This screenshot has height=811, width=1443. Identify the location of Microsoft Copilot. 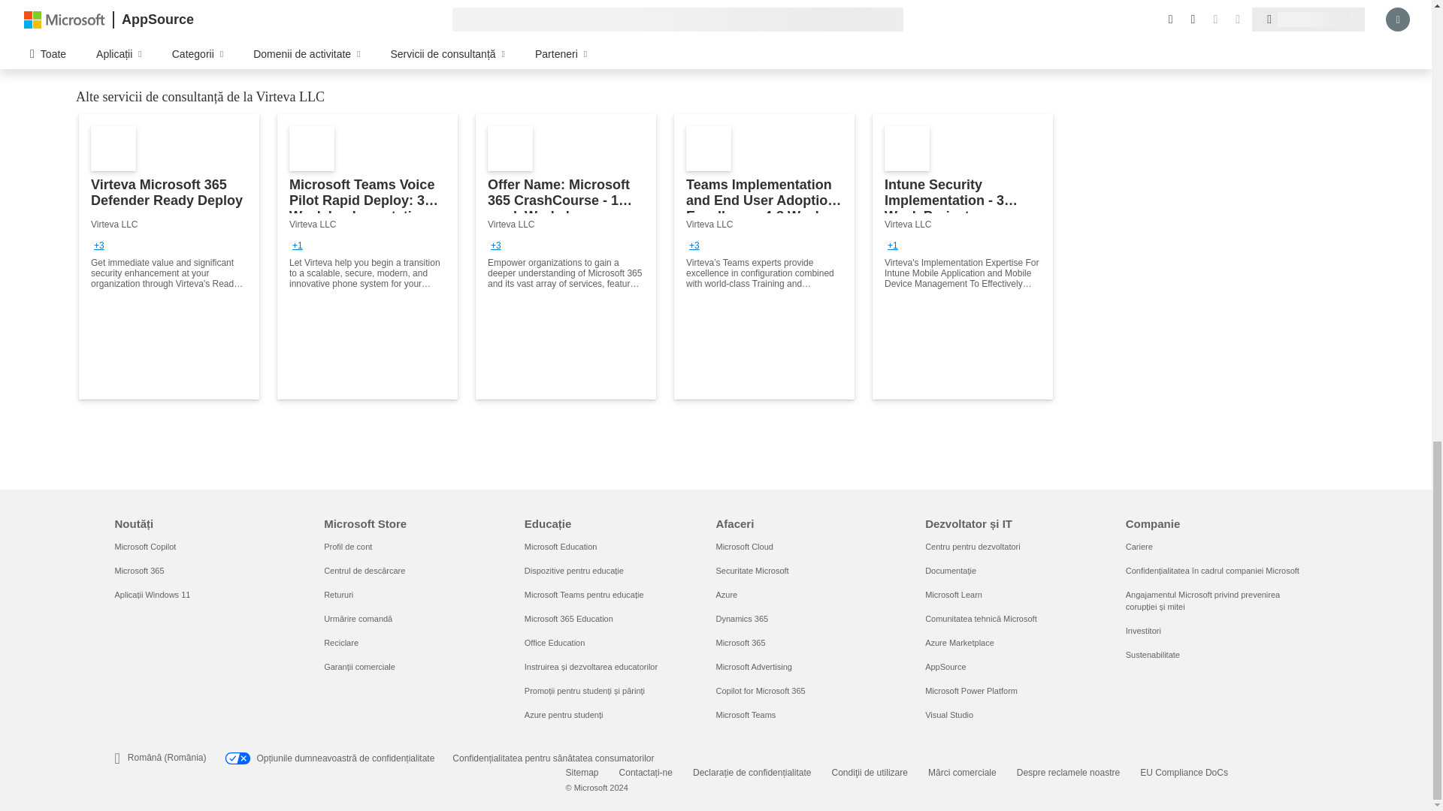
(144, 547).